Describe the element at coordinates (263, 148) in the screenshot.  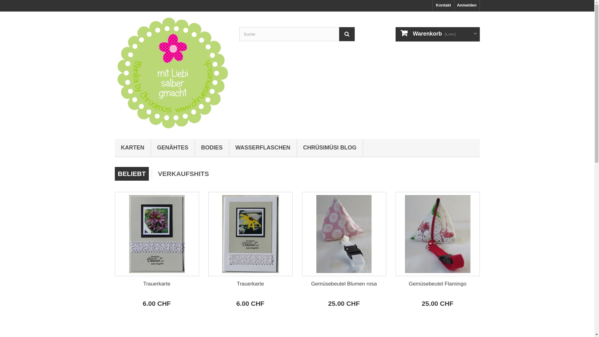
I see `WASSERFLASCHEN` at that location.